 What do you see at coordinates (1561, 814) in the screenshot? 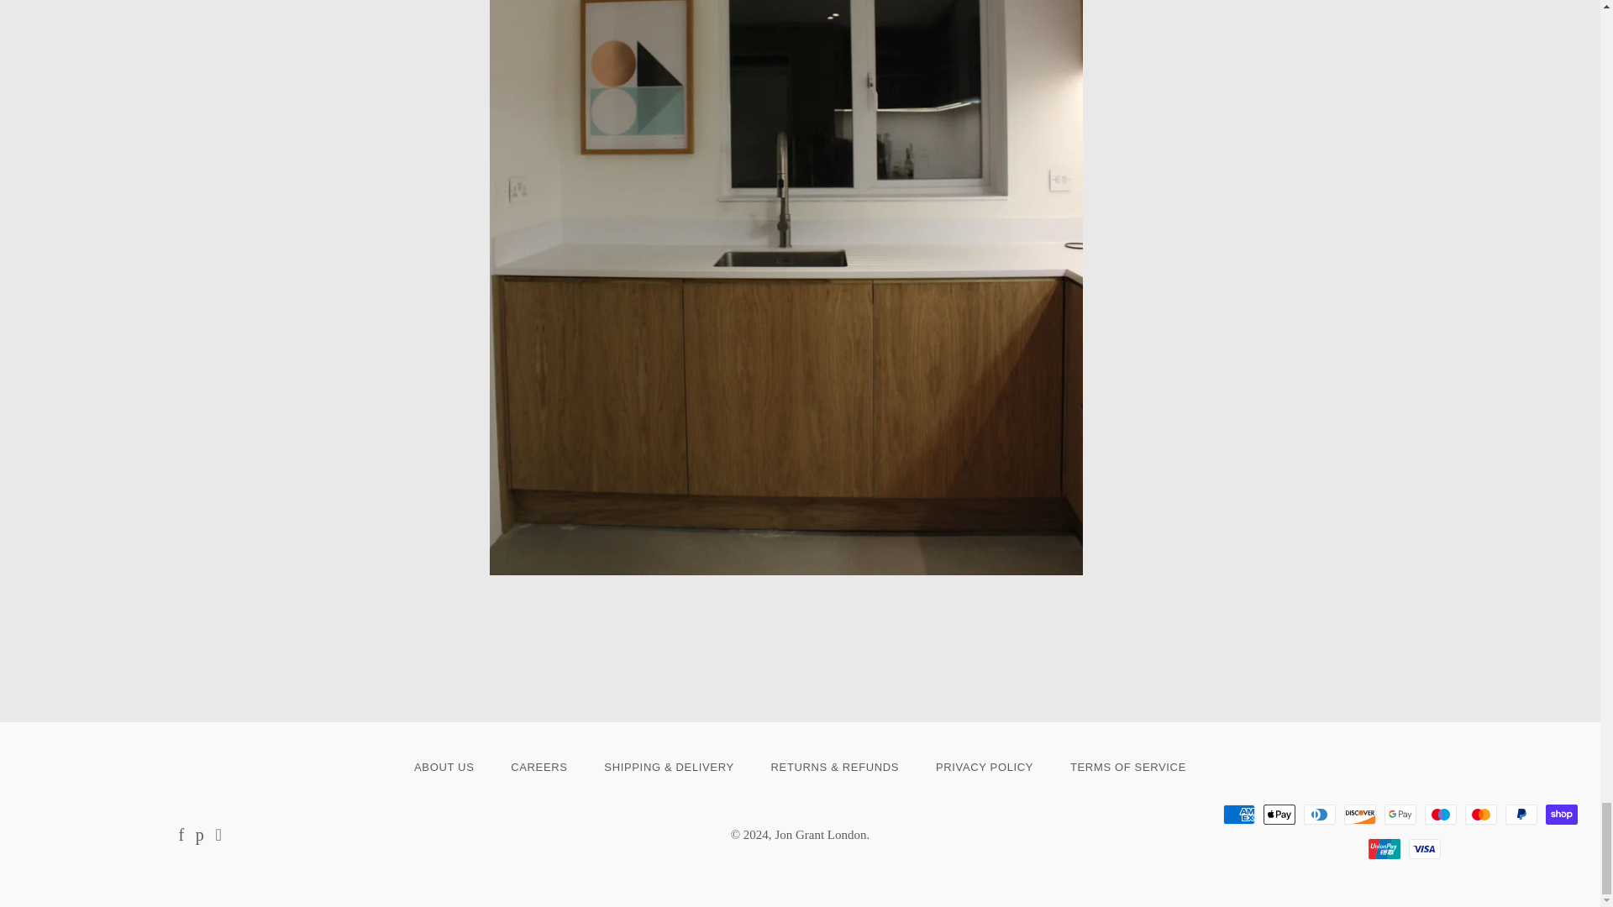
I see `Shop Pay` at bounding box center [1561, 814].